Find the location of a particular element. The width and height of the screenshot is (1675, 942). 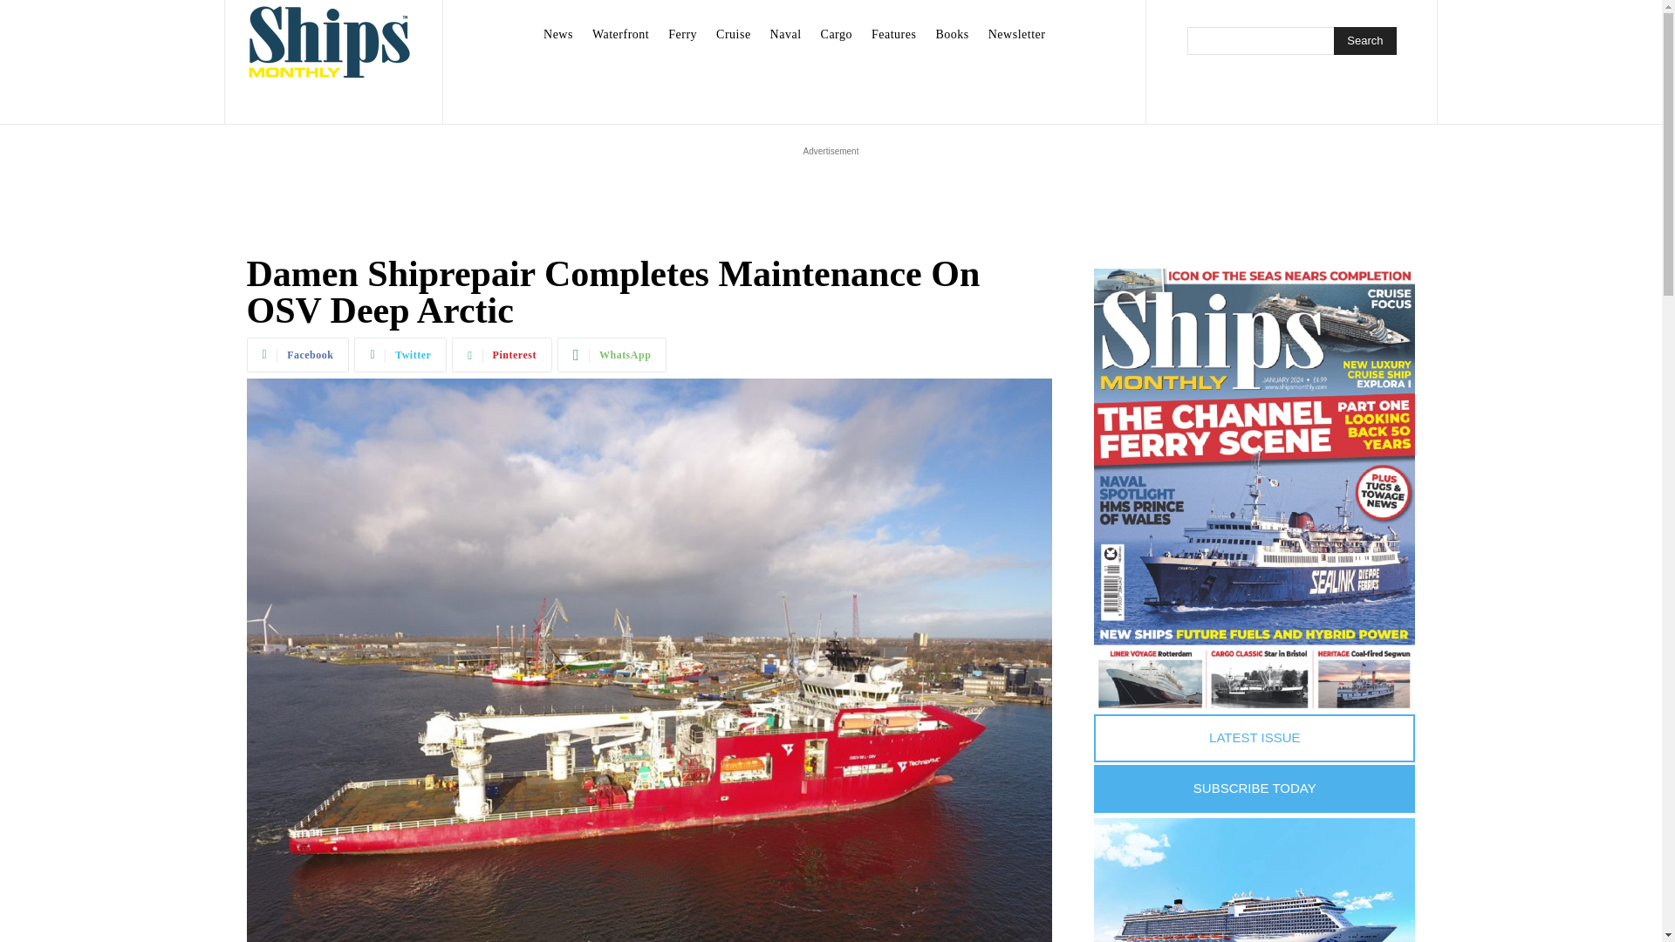

WhatsApp is located at coordinates (612, 354).